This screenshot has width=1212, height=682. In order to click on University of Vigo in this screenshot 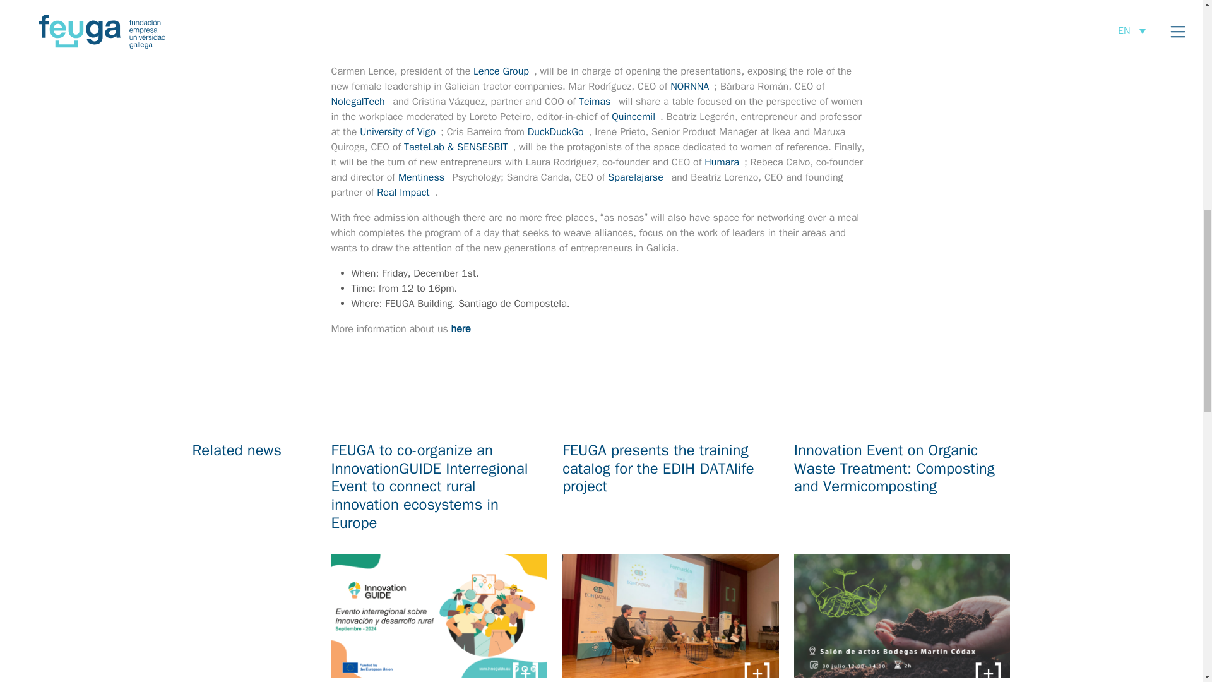, I will do `click(398, 131)`.